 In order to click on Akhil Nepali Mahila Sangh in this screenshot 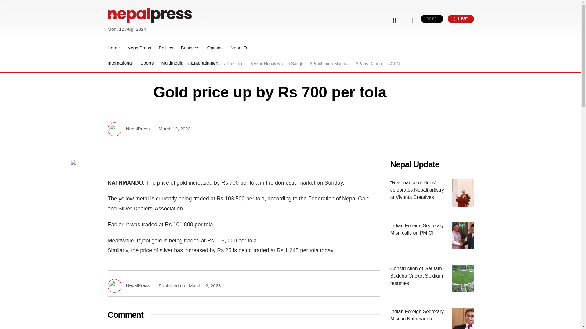, I will do `click(278, 64)`.